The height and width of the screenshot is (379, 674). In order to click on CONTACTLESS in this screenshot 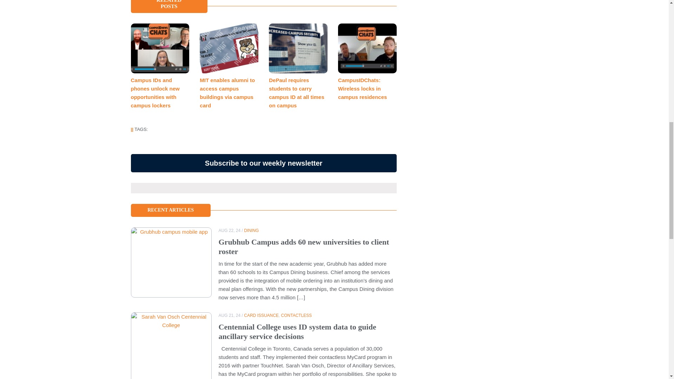, I will do `click(296, 315)`.